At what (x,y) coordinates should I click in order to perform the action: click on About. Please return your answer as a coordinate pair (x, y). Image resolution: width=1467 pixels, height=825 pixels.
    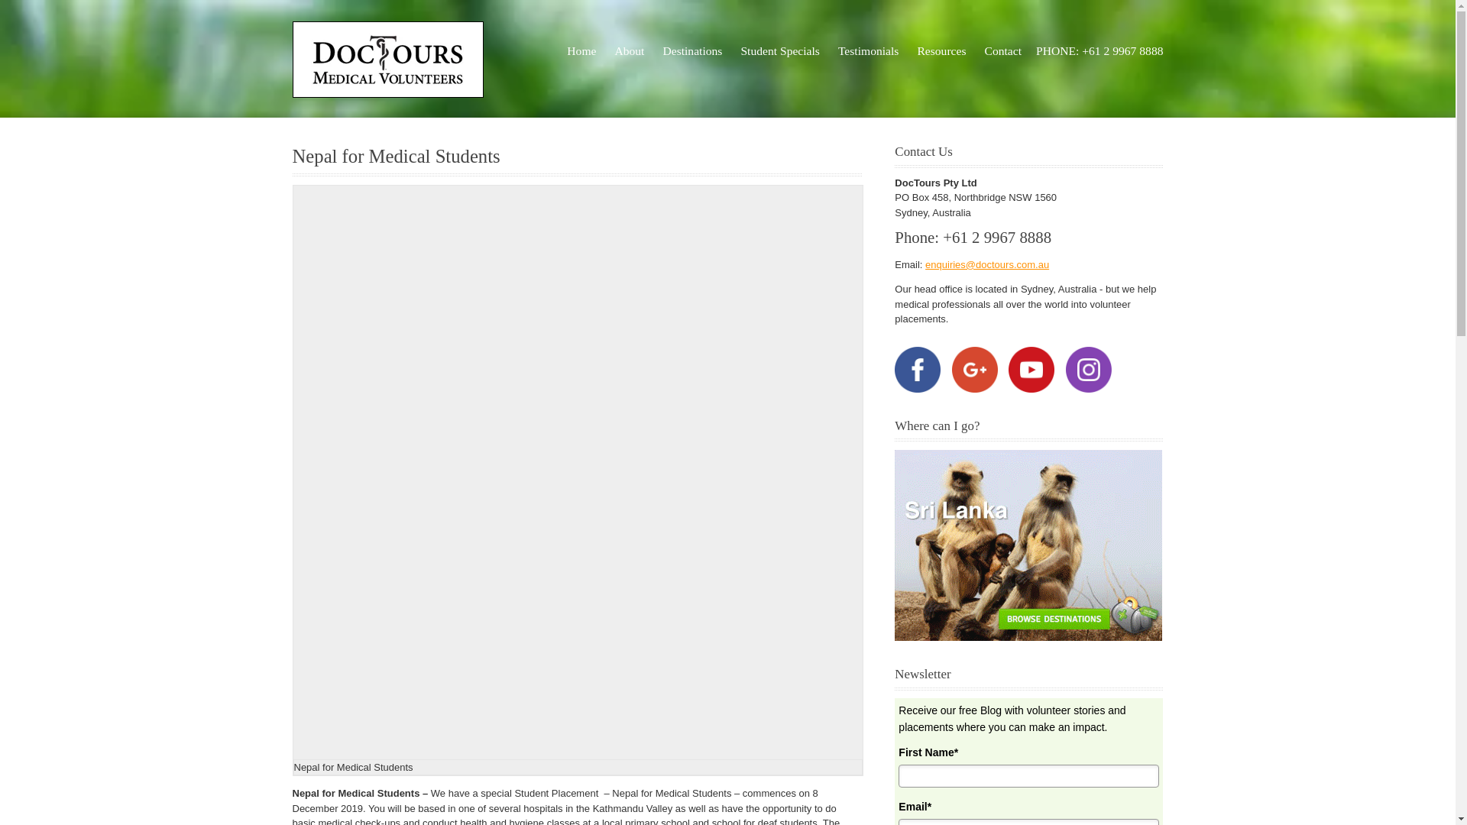
    Looking at the image, I should click on (629, 50).